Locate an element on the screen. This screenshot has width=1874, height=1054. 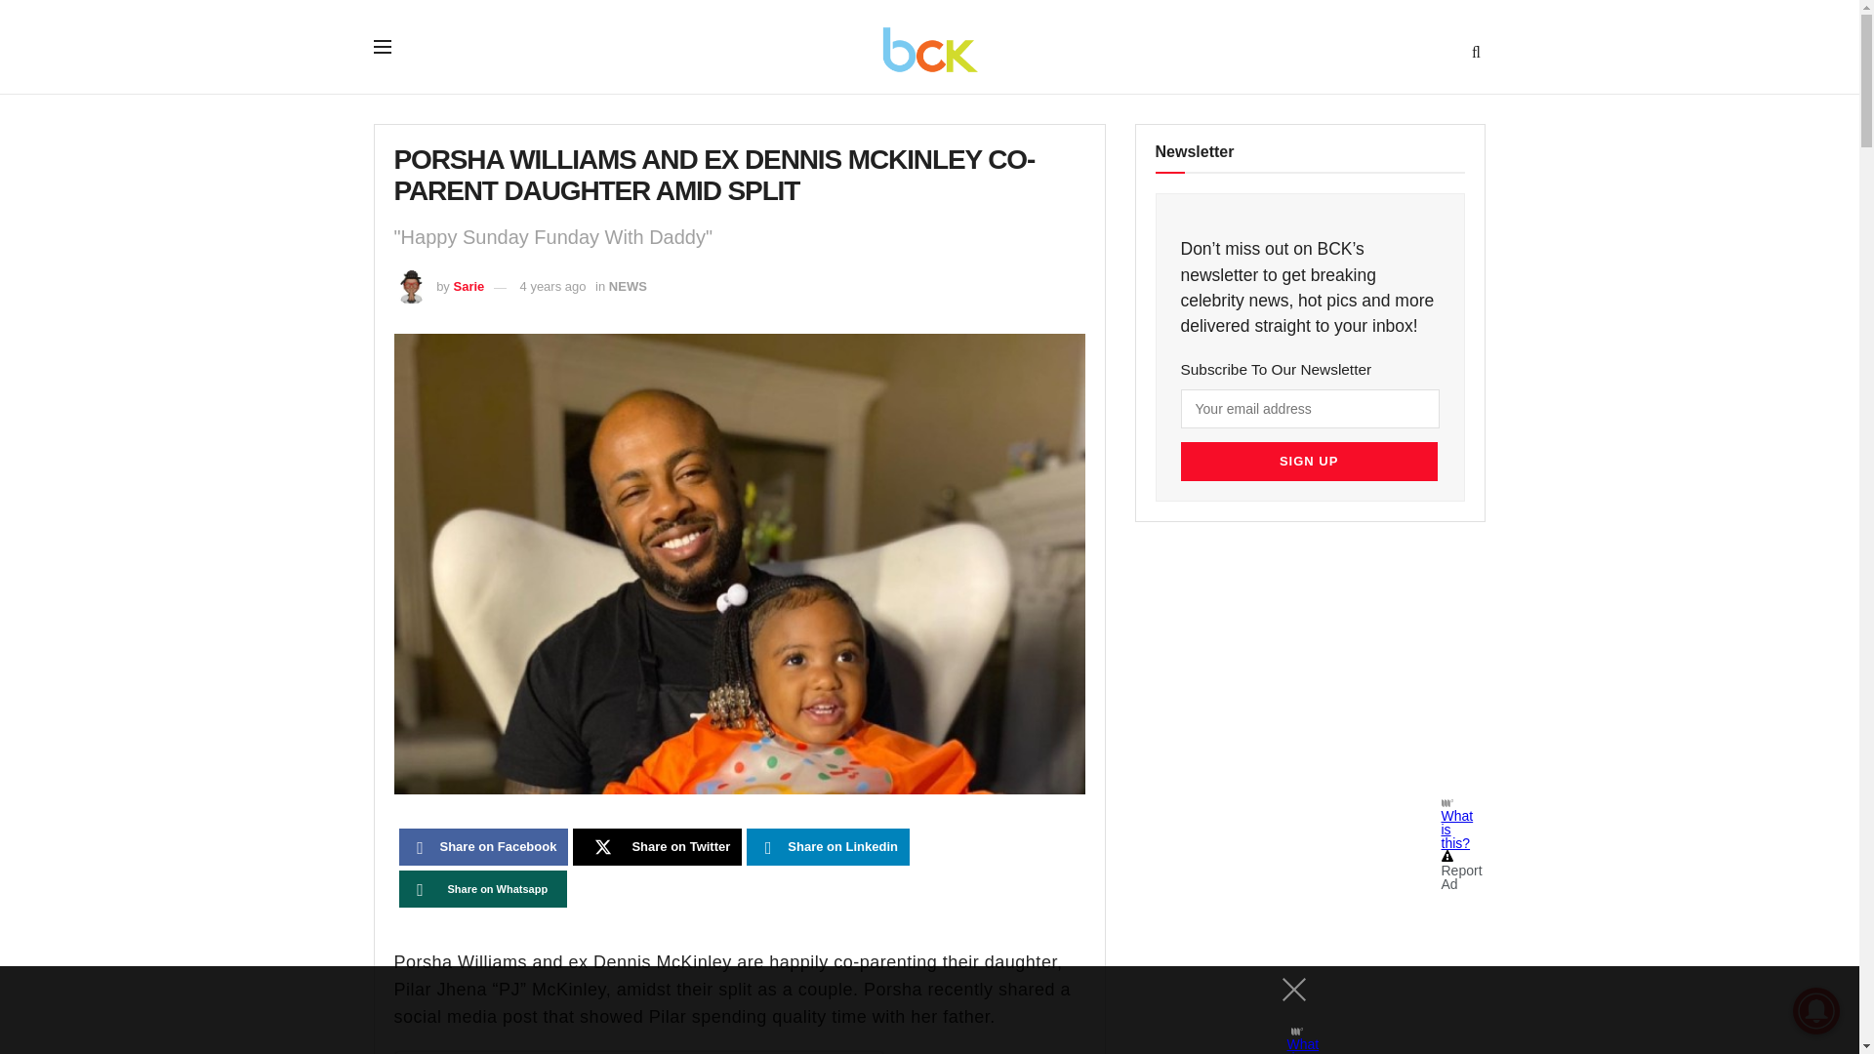
NEWS is located at coordinates (628, 287).